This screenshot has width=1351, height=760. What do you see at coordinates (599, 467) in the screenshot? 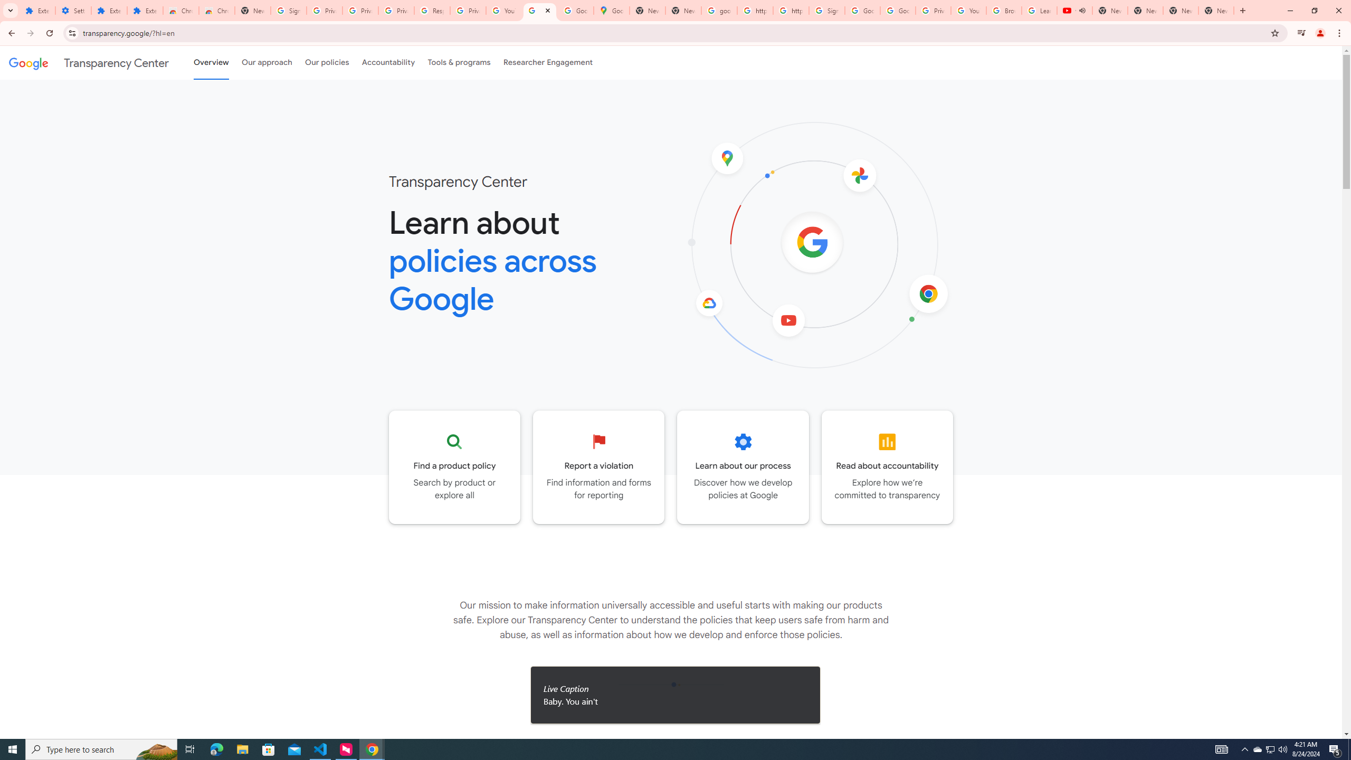
I see `Go to the Reporting and appeals page` at bounding box center [599, 467].